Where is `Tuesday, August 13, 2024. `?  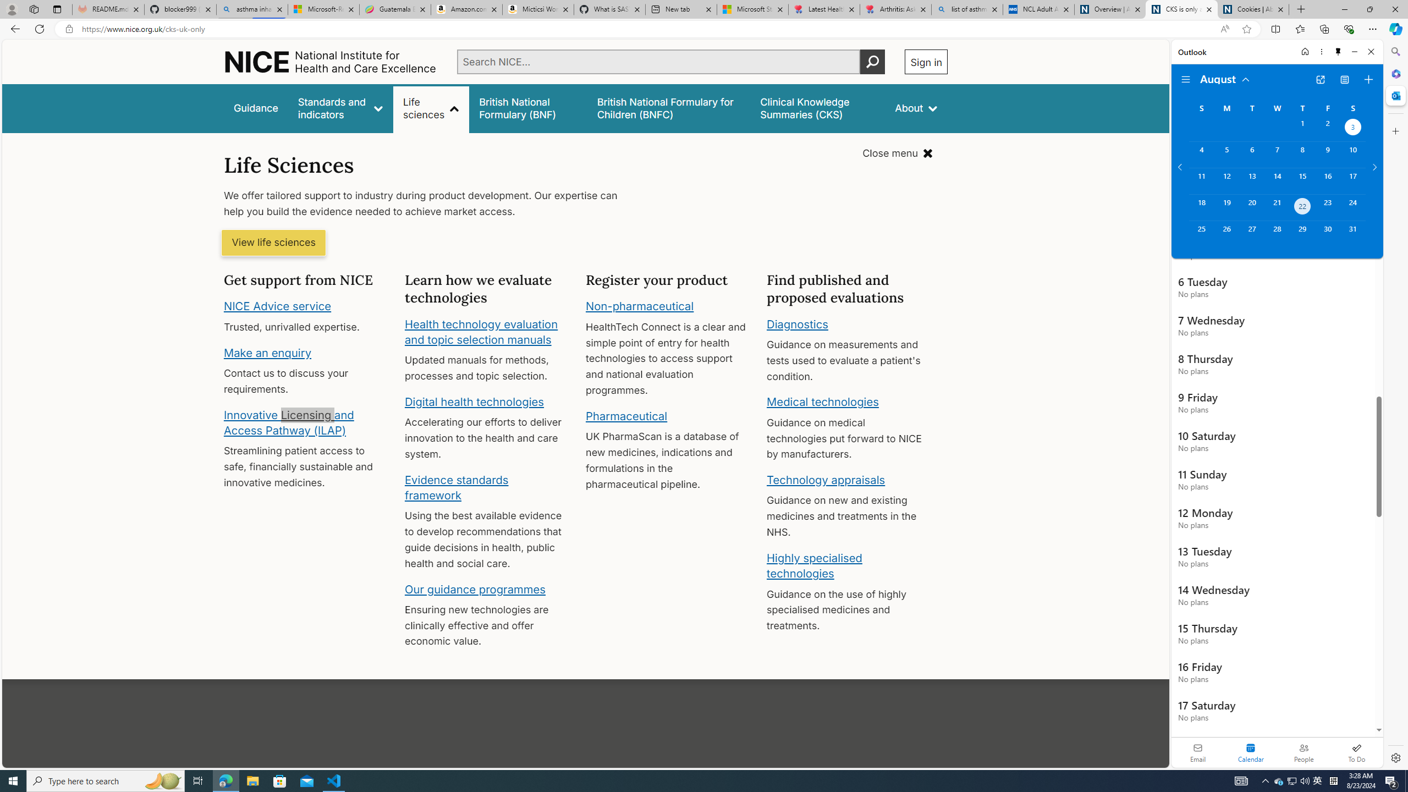
Tuesday, August 13, 2024.  is located at coordinates (1251, 180).